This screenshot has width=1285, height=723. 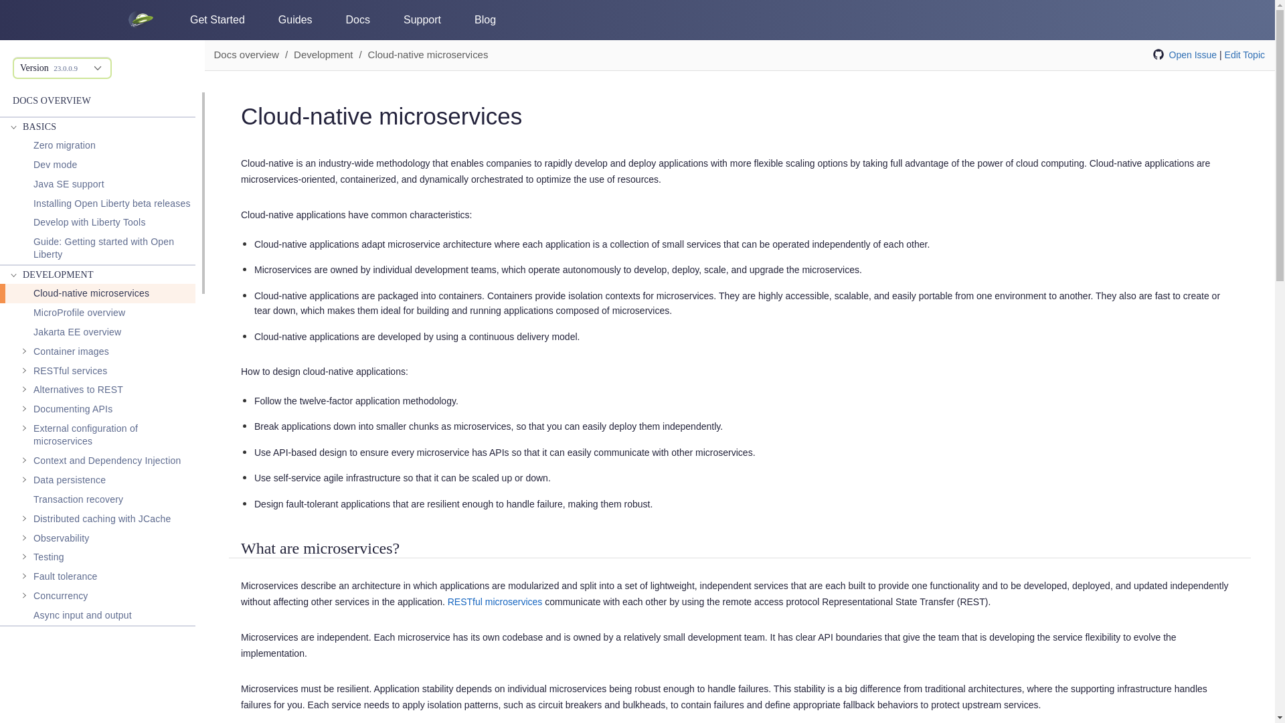 I want to click on MicroProfile overview, so click(x=79, y=312).